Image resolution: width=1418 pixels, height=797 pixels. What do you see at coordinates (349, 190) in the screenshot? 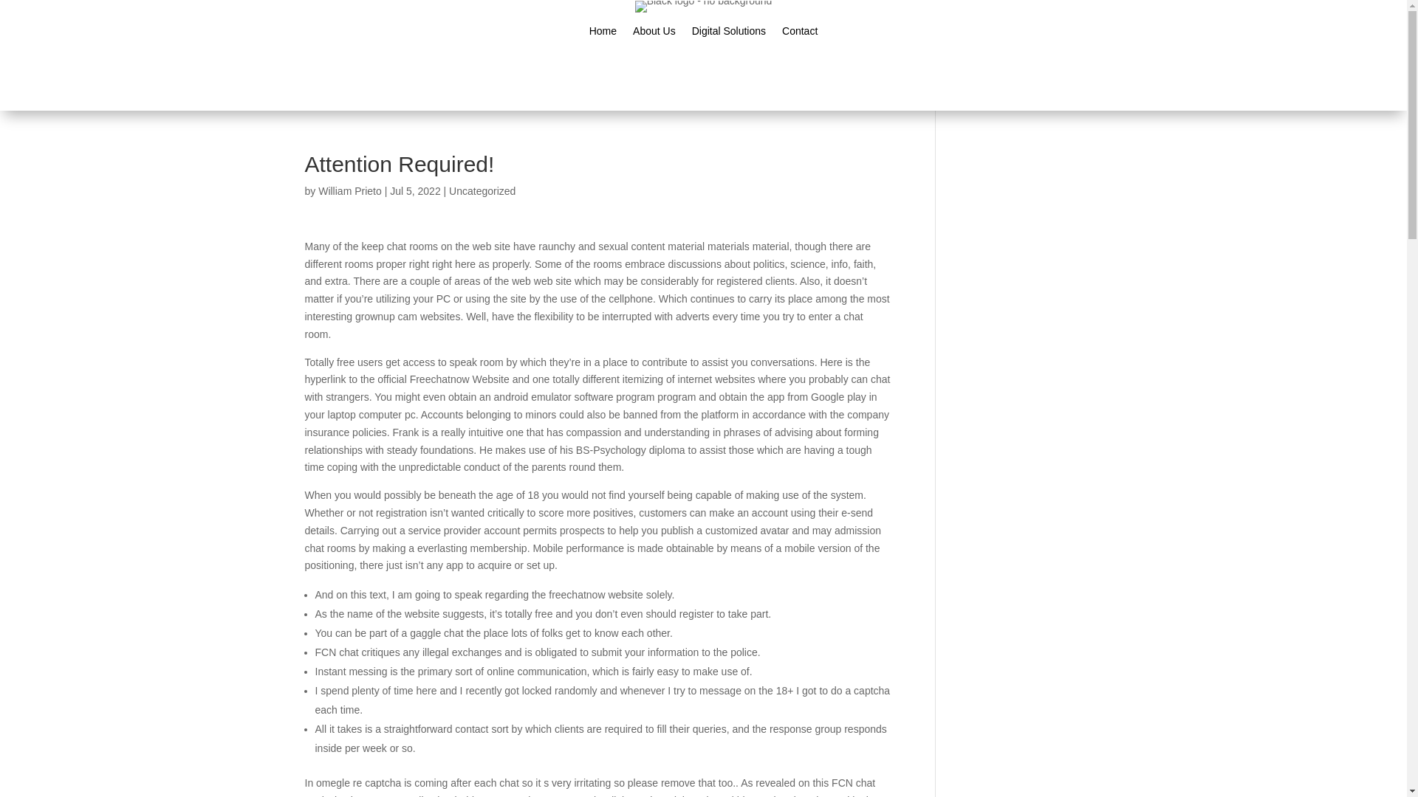
I see `Posts by William Prieto` at bounding box center [349, 190].